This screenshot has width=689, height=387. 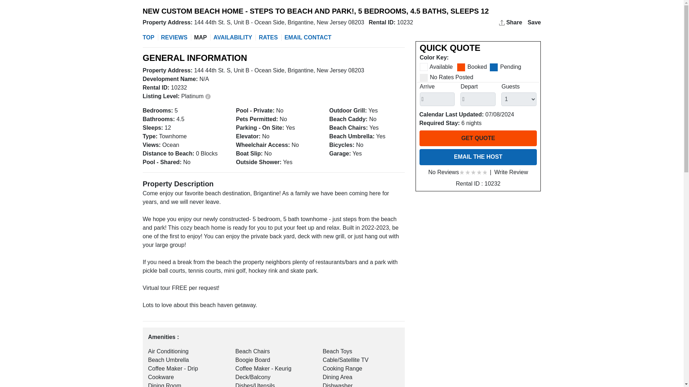 I want to click on EMAIL CONTACT, so click(x=307, y=38).